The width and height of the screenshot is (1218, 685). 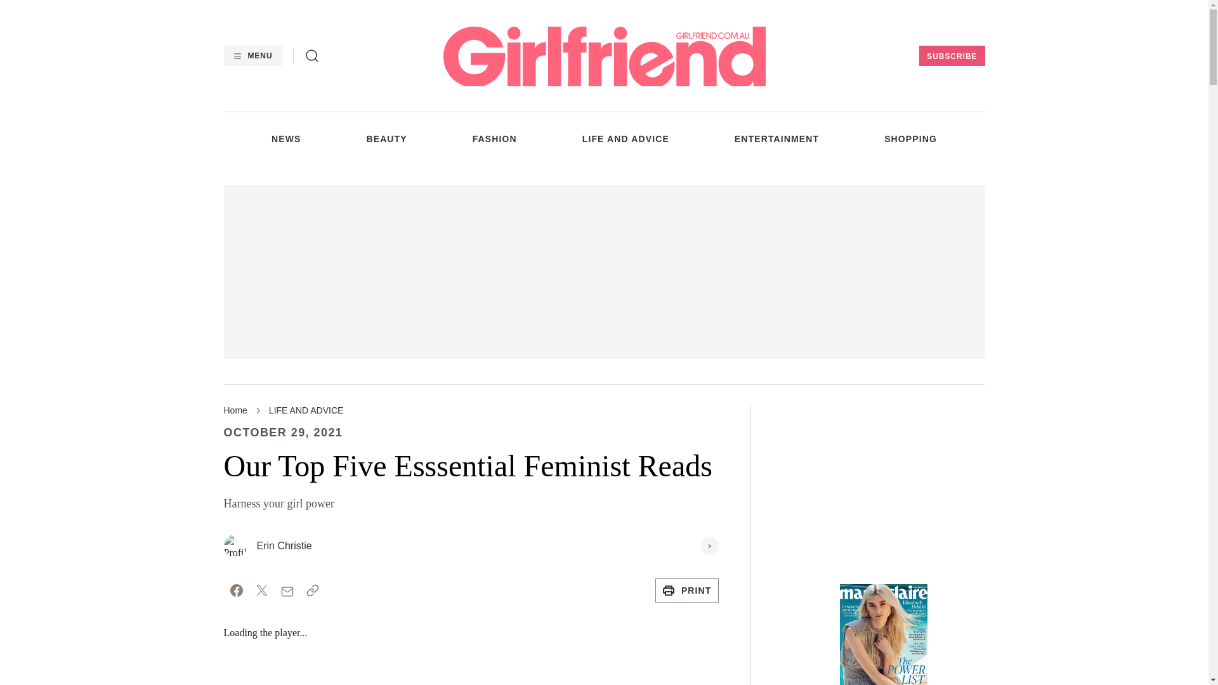 I want to click on FASHION, so click(x=494, y=138).